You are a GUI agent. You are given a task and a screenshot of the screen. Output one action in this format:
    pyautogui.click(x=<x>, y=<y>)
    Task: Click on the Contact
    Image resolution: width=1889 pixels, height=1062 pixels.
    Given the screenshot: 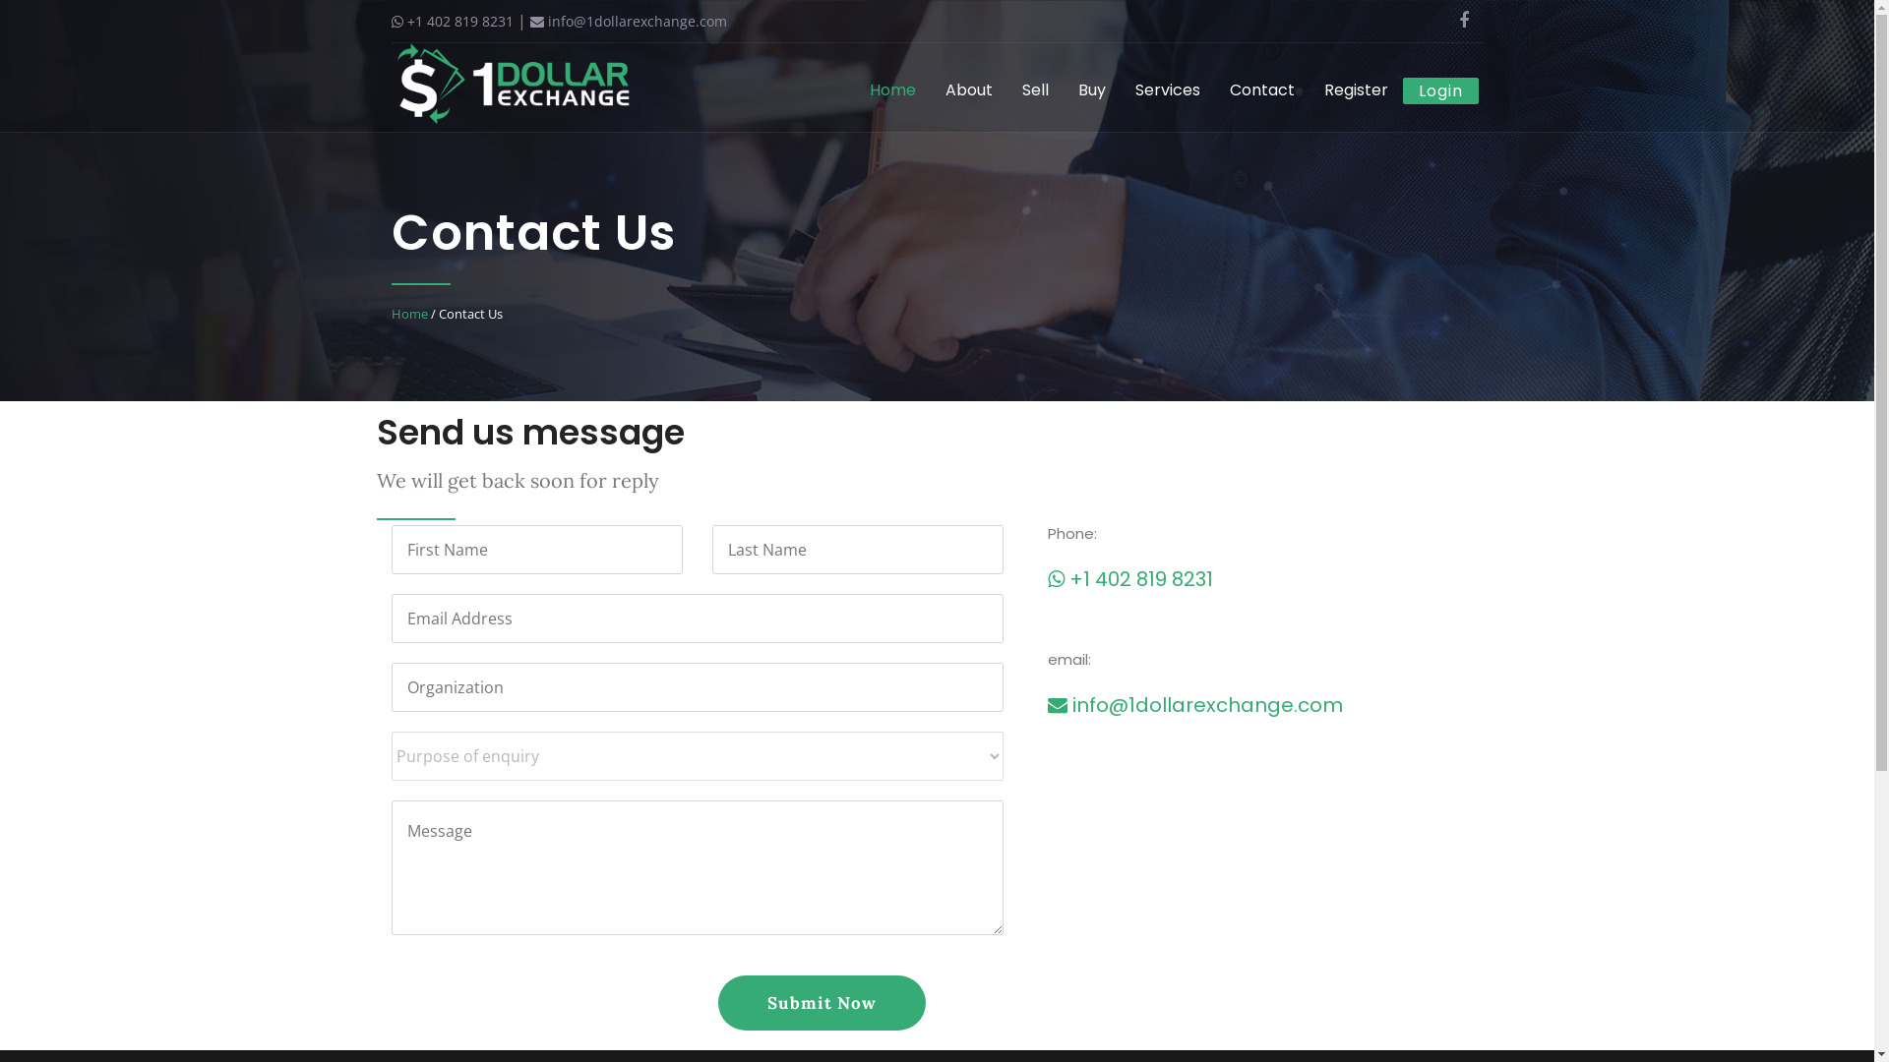 What is the action you would take?
    pyautogui.click(x=1261, y=90)
    